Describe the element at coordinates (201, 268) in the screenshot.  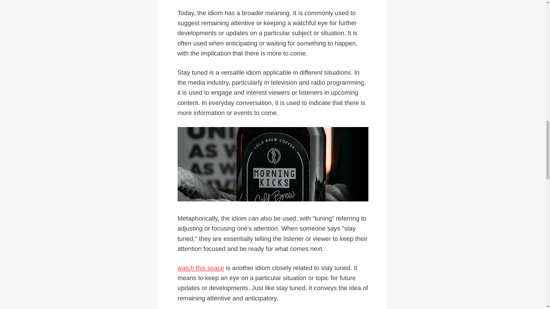
I see `watch this space` at that location.